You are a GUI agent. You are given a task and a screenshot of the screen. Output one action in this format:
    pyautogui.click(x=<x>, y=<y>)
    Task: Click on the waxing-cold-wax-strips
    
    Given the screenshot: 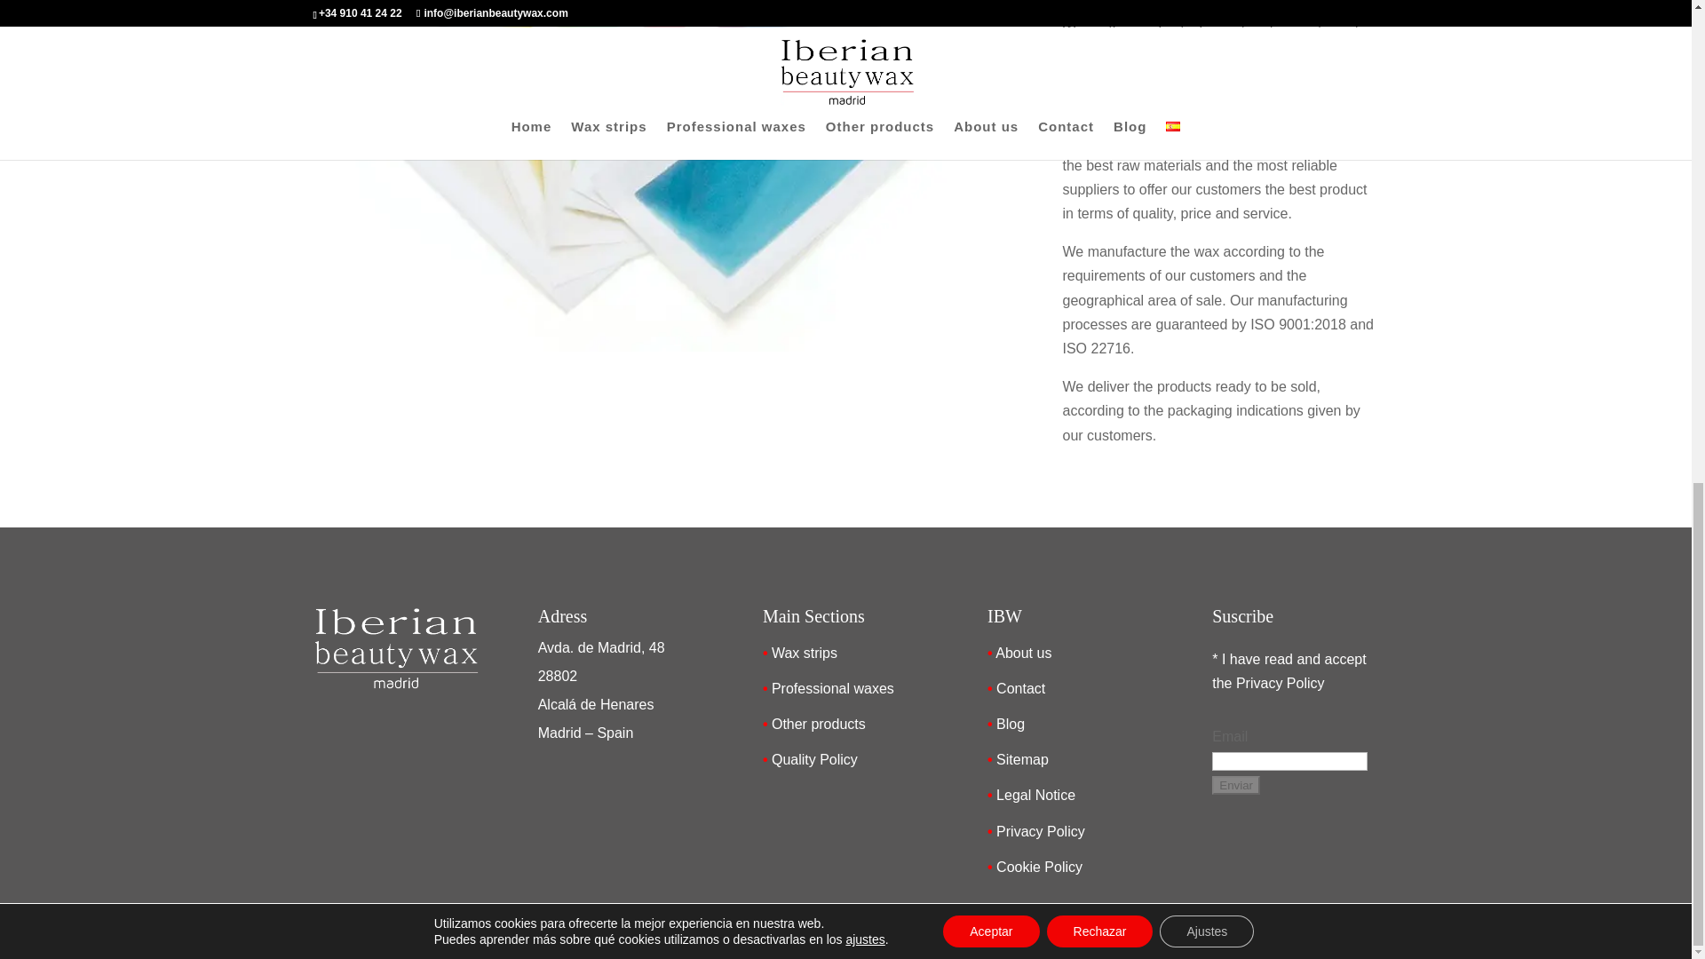 What is the action you would take?
    pyautogui.click(x=657, y=346)
    